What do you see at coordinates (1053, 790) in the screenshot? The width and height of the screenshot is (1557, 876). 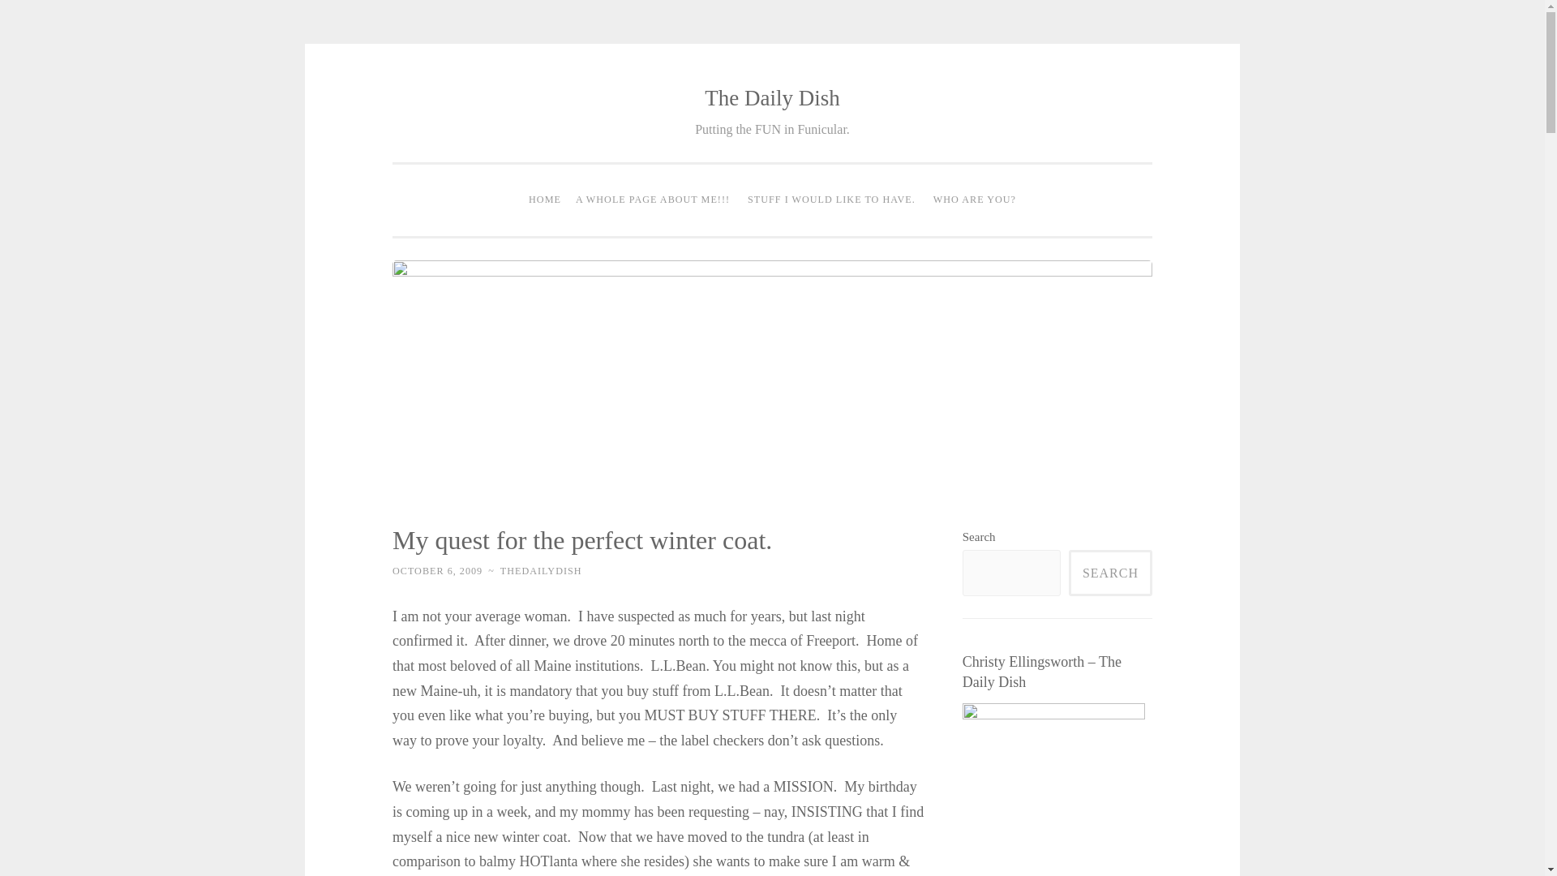 I see `Christy Ellingsworth - The Daily Dish` at bounding box center [1053, 790].